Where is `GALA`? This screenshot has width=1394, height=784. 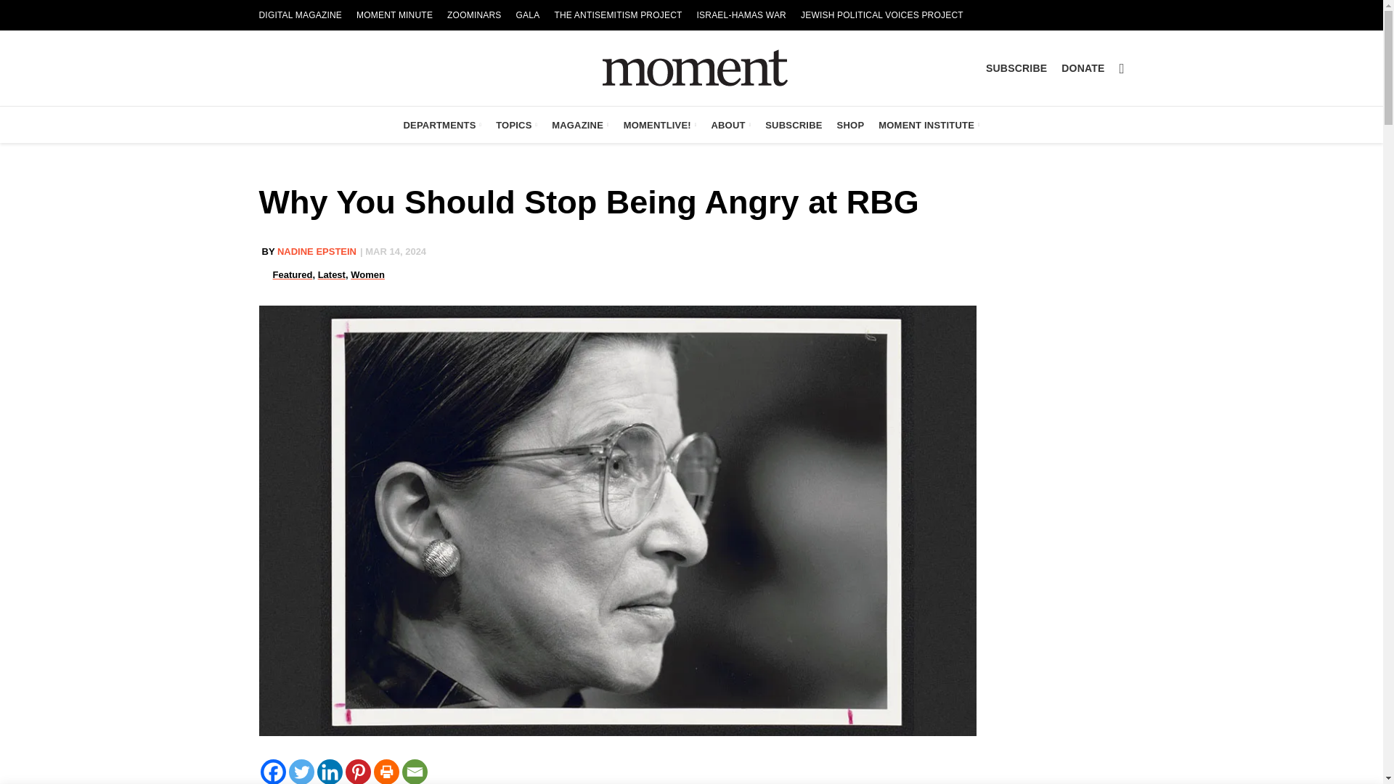
GALA is located at coordinates (528, 15).